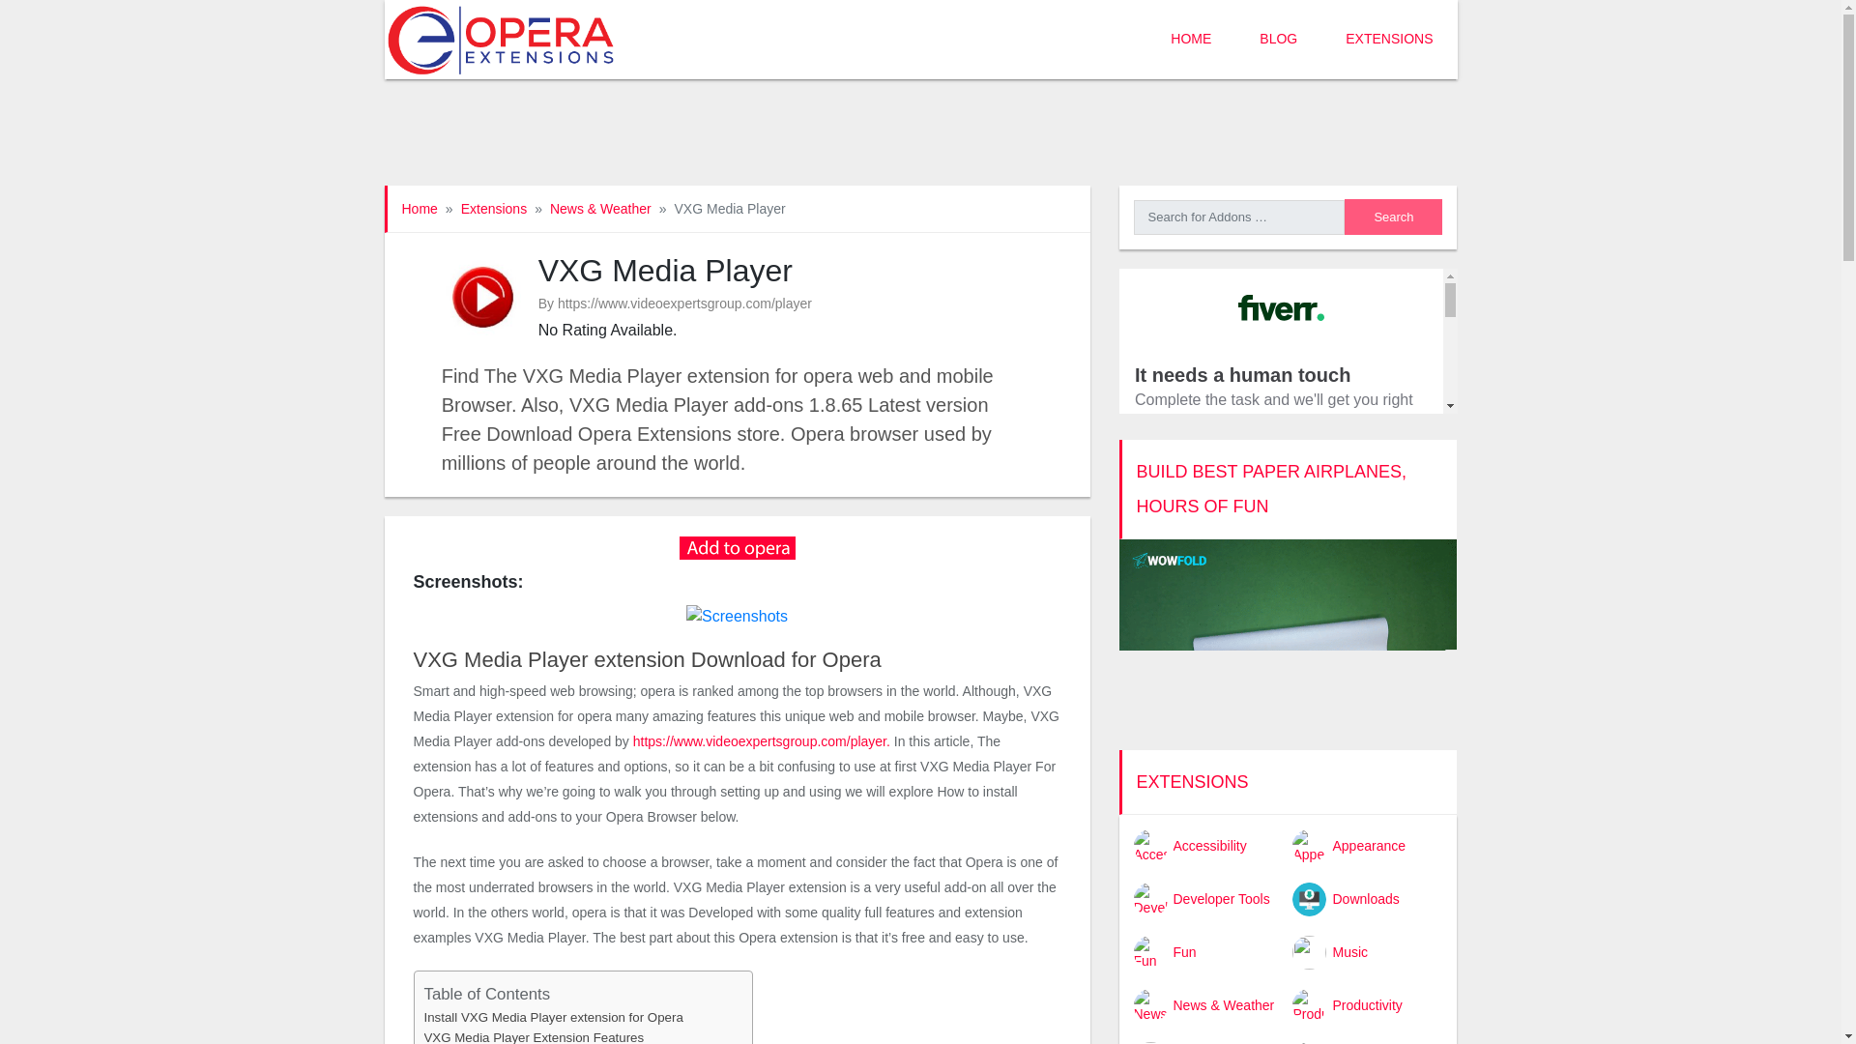 The width and height of the screenshot is (1856, 1044). I want to click on Home, so click(420, 209).